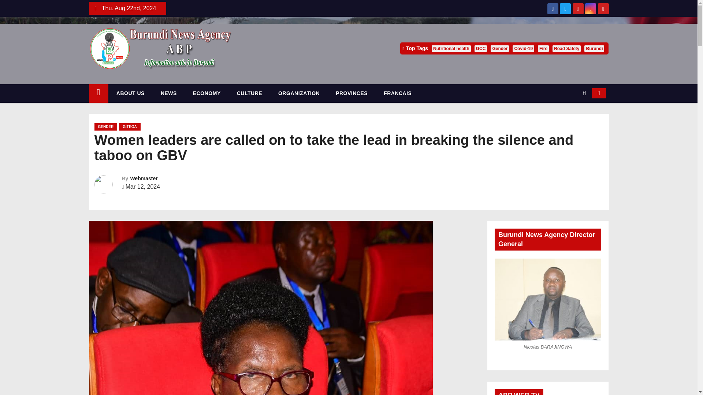  What do you see at coordinates (451, 48) in the screenshot?
I see `Nutritional health` at bounding box center [451, 48].